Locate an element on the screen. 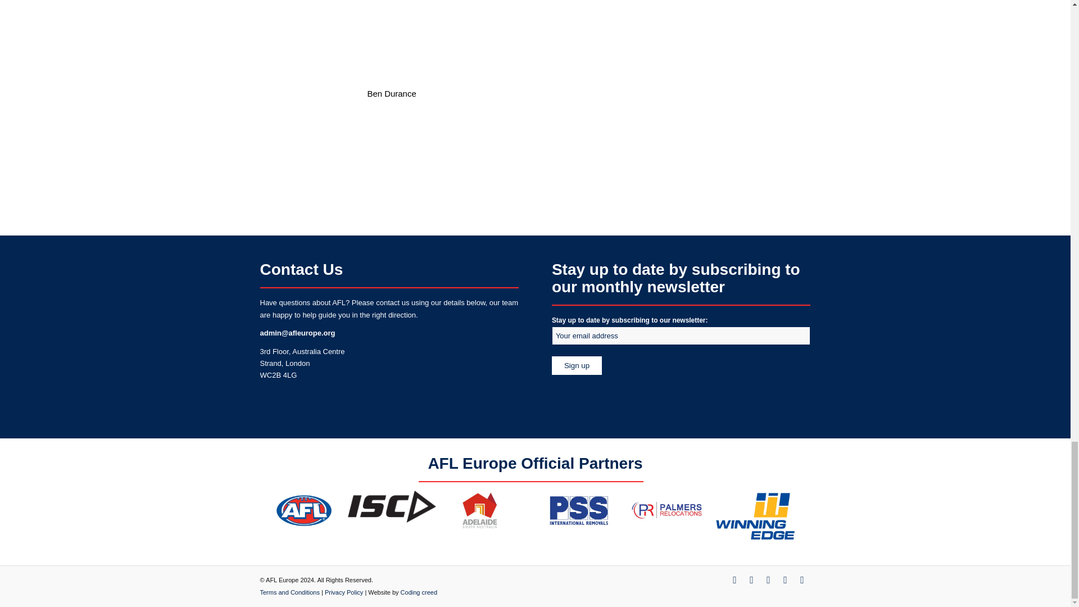  Sign up is located at coordinates (302, 363).